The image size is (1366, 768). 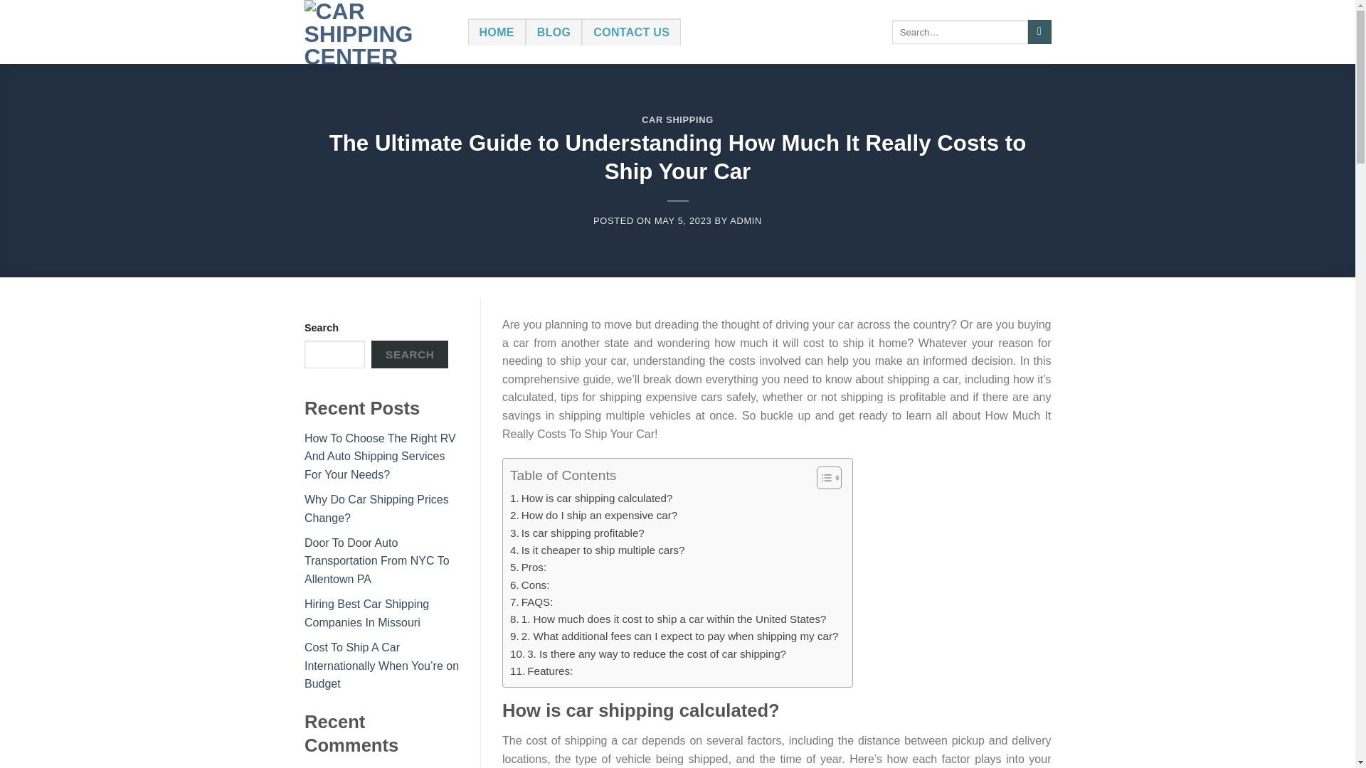 What do you see at coordinates (647, 654) in the screenshot?
I see `3. Is there any way to reduce the cost of car shipping?` at bounding box center [647, 654].